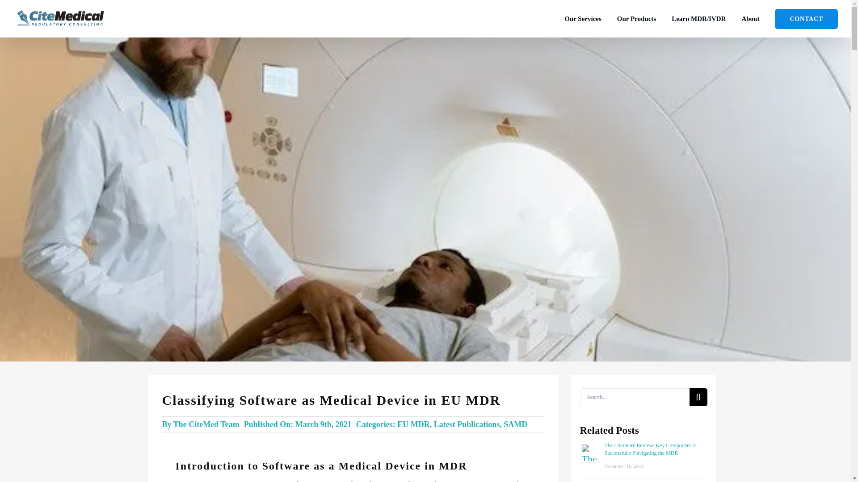 This screenshot has height=482, width=858. What do you see at coordinates (206, 424) in the screenshot?
I see `Posts by The CiteMed Team` at bounding box center [206, 424].